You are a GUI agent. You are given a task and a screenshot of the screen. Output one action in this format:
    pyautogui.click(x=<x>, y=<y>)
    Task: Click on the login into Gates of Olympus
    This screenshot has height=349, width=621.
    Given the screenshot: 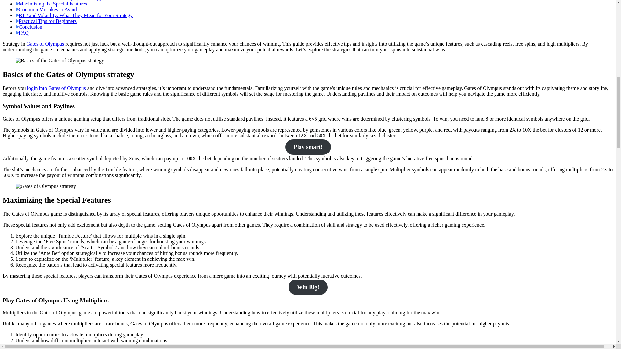 What is the action you would take?
    pyautogui.click(x=57, y=88)
    